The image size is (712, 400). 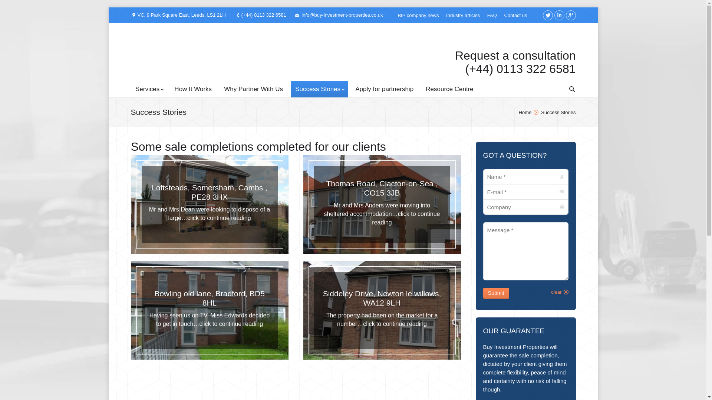 I want to click on Resource Centre, so click(x=450, y=89).